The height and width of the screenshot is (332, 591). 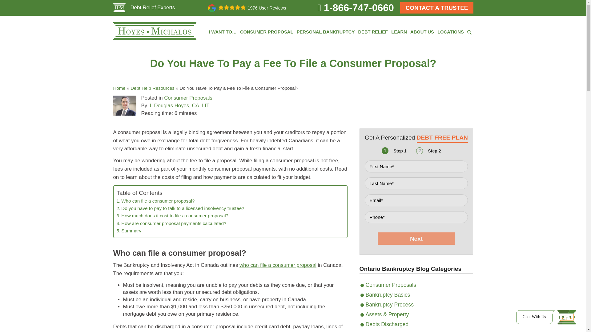 What do you see at coordinates (144, 7) in the screenshot?
I see `Debt Relief Experts` at bounding box center [144, 7].